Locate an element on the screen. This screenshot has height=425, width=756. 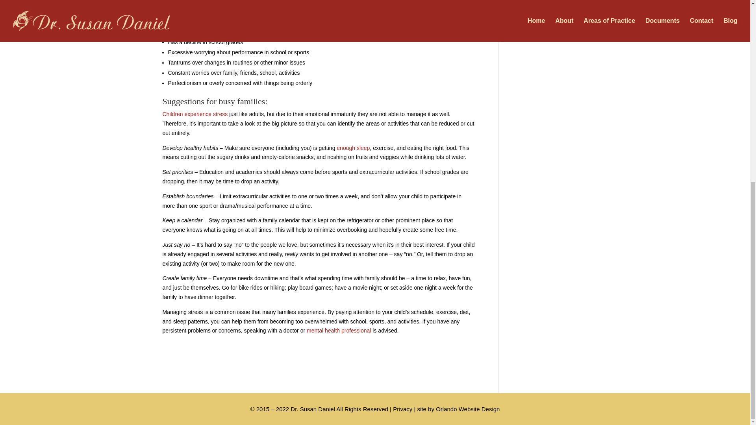
Orlando Website Design is located at coordinates (468, 409).